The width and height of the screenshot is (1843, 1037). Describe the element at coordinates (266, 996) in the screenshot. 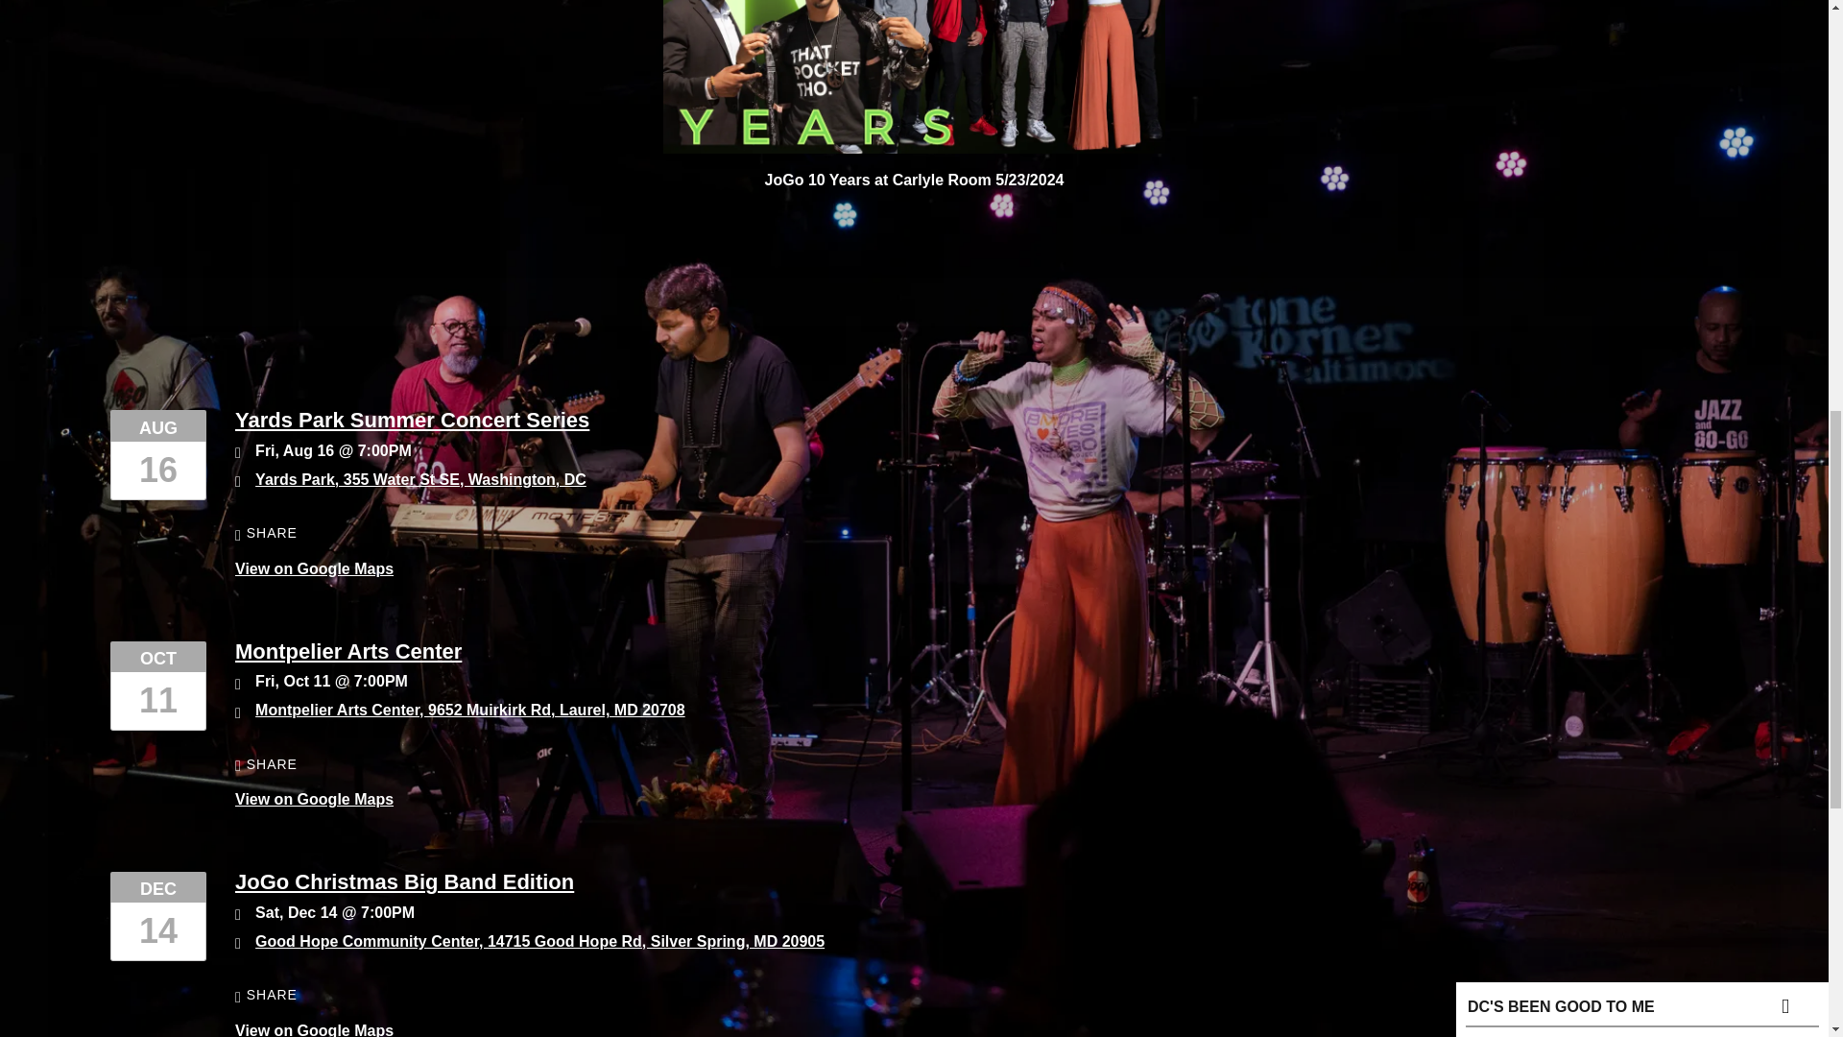

I see `SHARE` at that location.